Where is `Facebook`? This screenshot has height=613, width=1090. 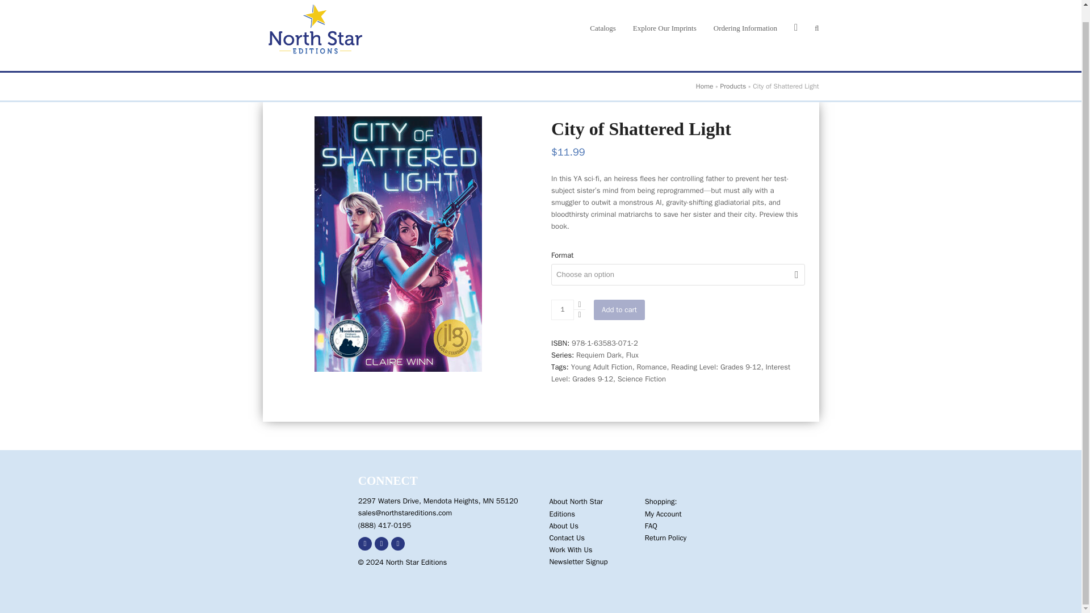 Facebook is located at coordinates (364, 544).